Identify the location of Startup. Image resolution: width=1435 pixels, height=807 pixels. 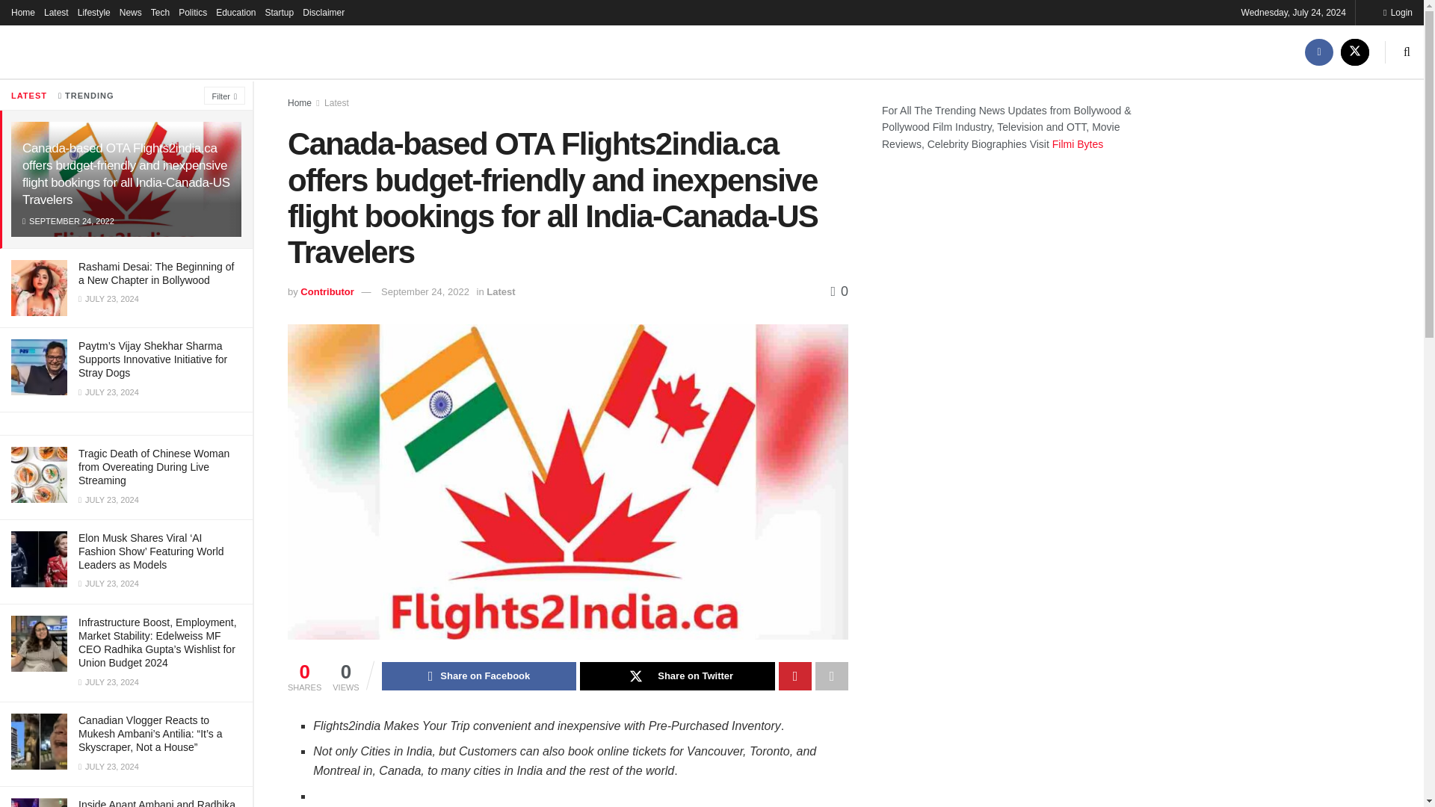
(280, 12).